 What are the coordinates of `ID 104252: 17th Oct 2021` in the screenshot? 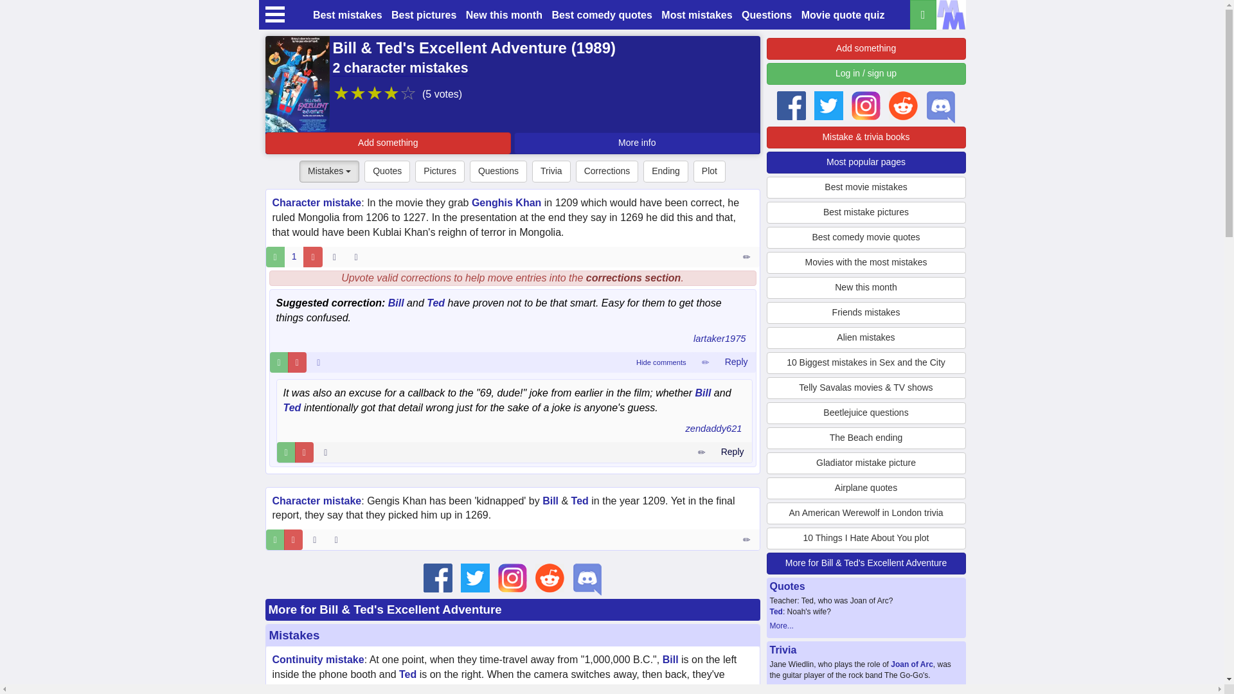 It's located at (319, 362).